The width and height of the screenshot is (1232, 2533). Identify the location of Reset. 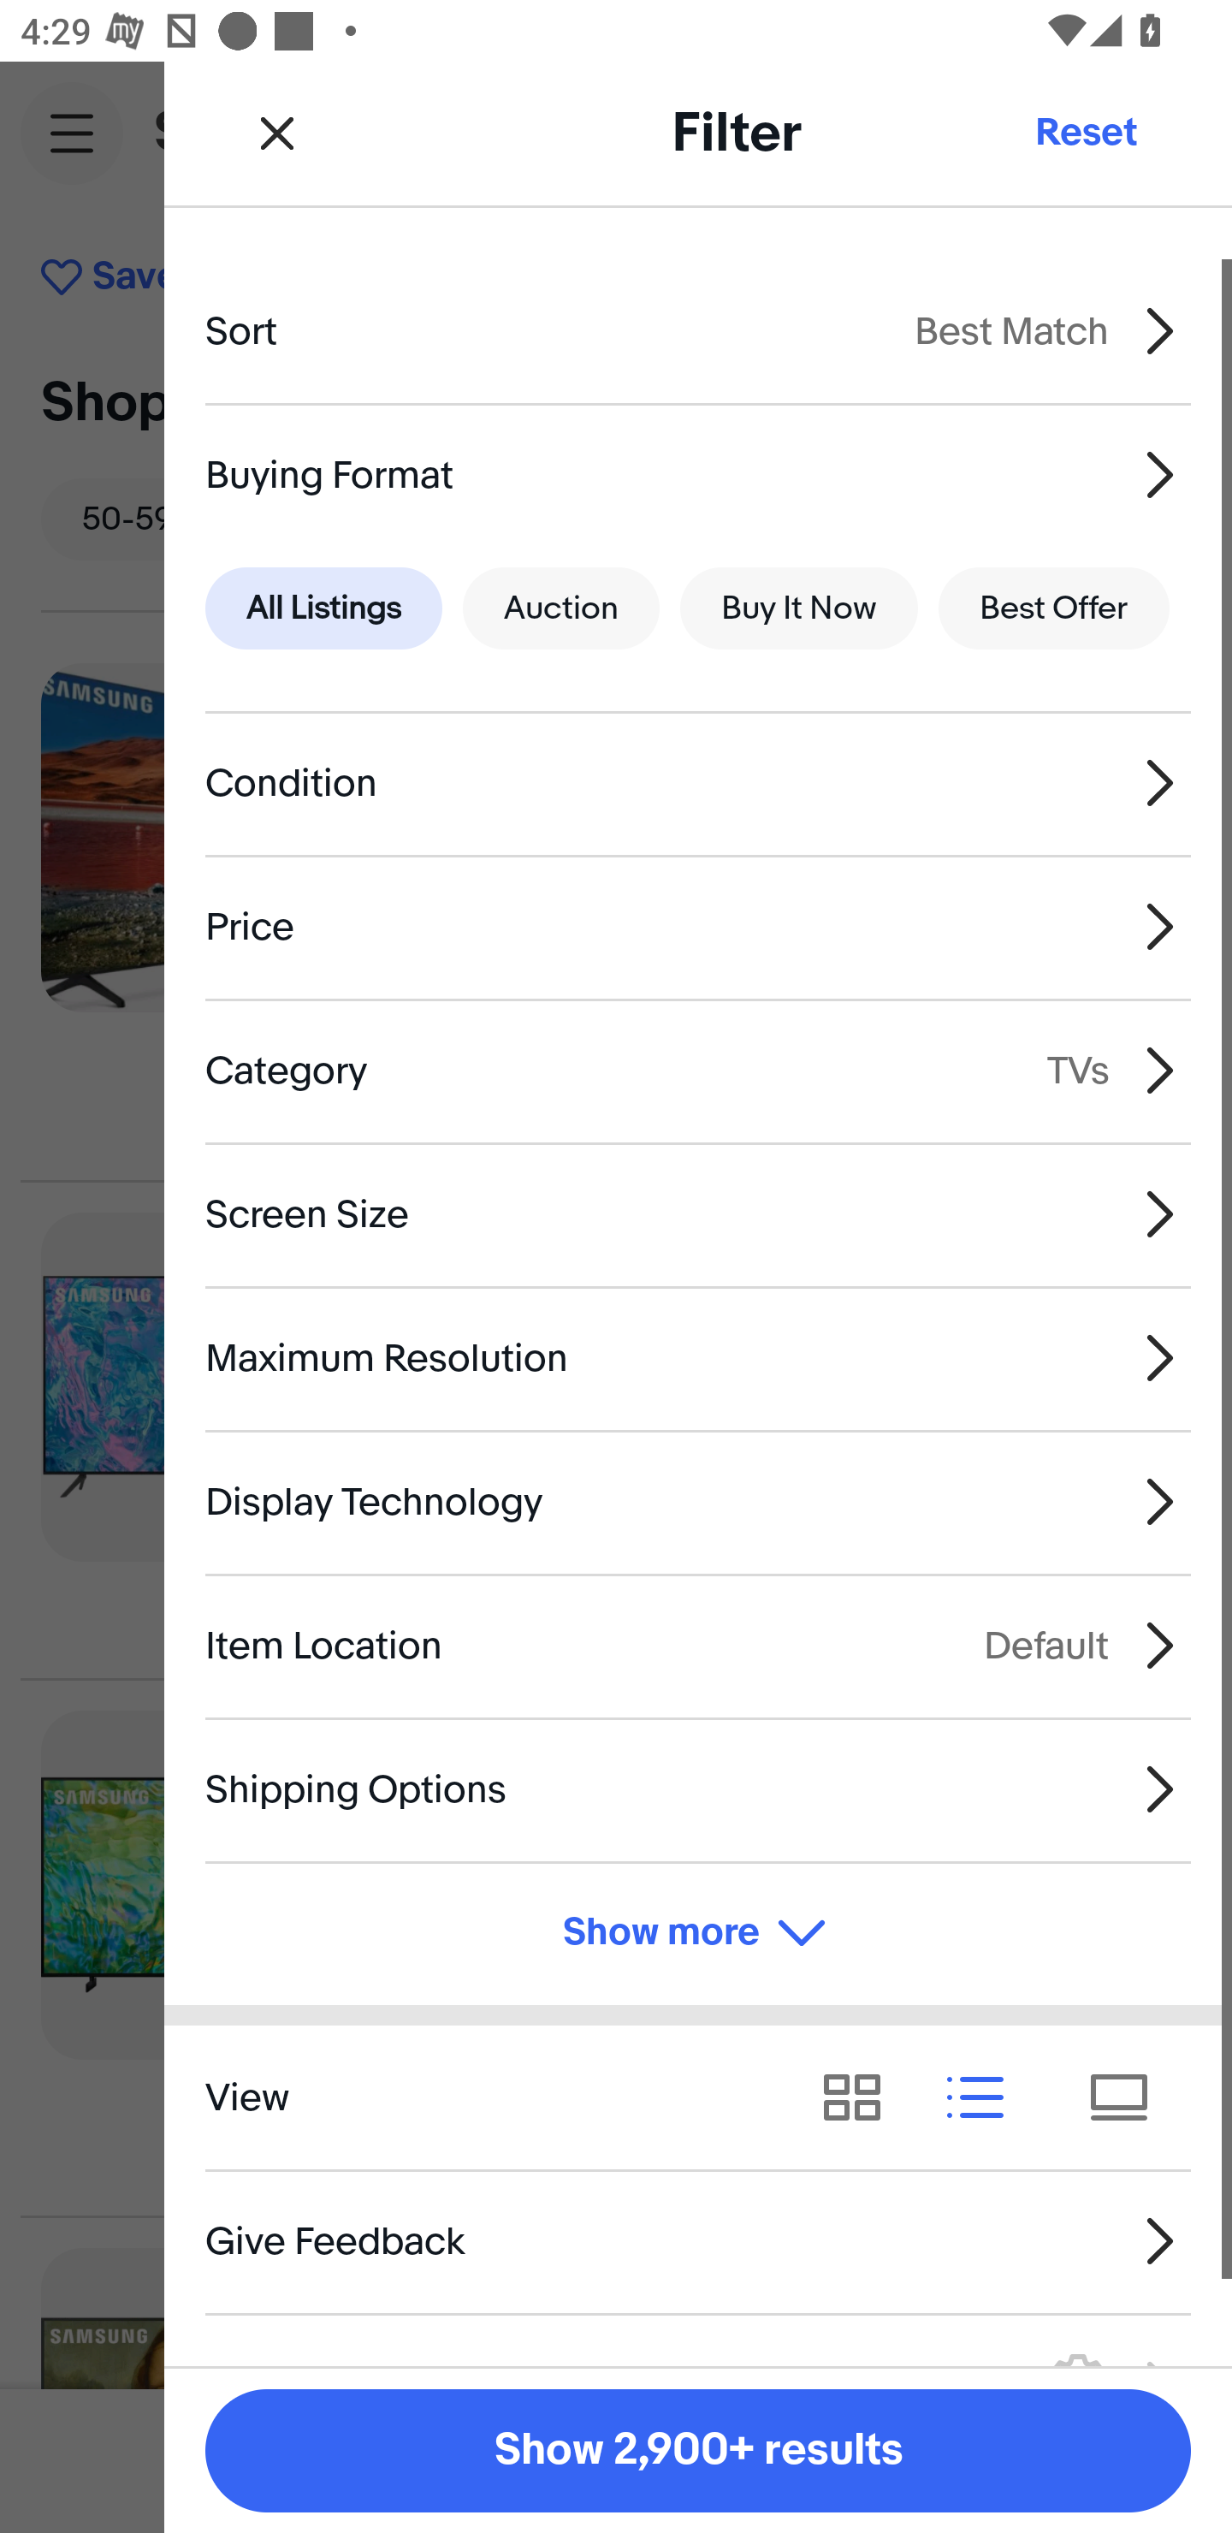
(1085, 132).